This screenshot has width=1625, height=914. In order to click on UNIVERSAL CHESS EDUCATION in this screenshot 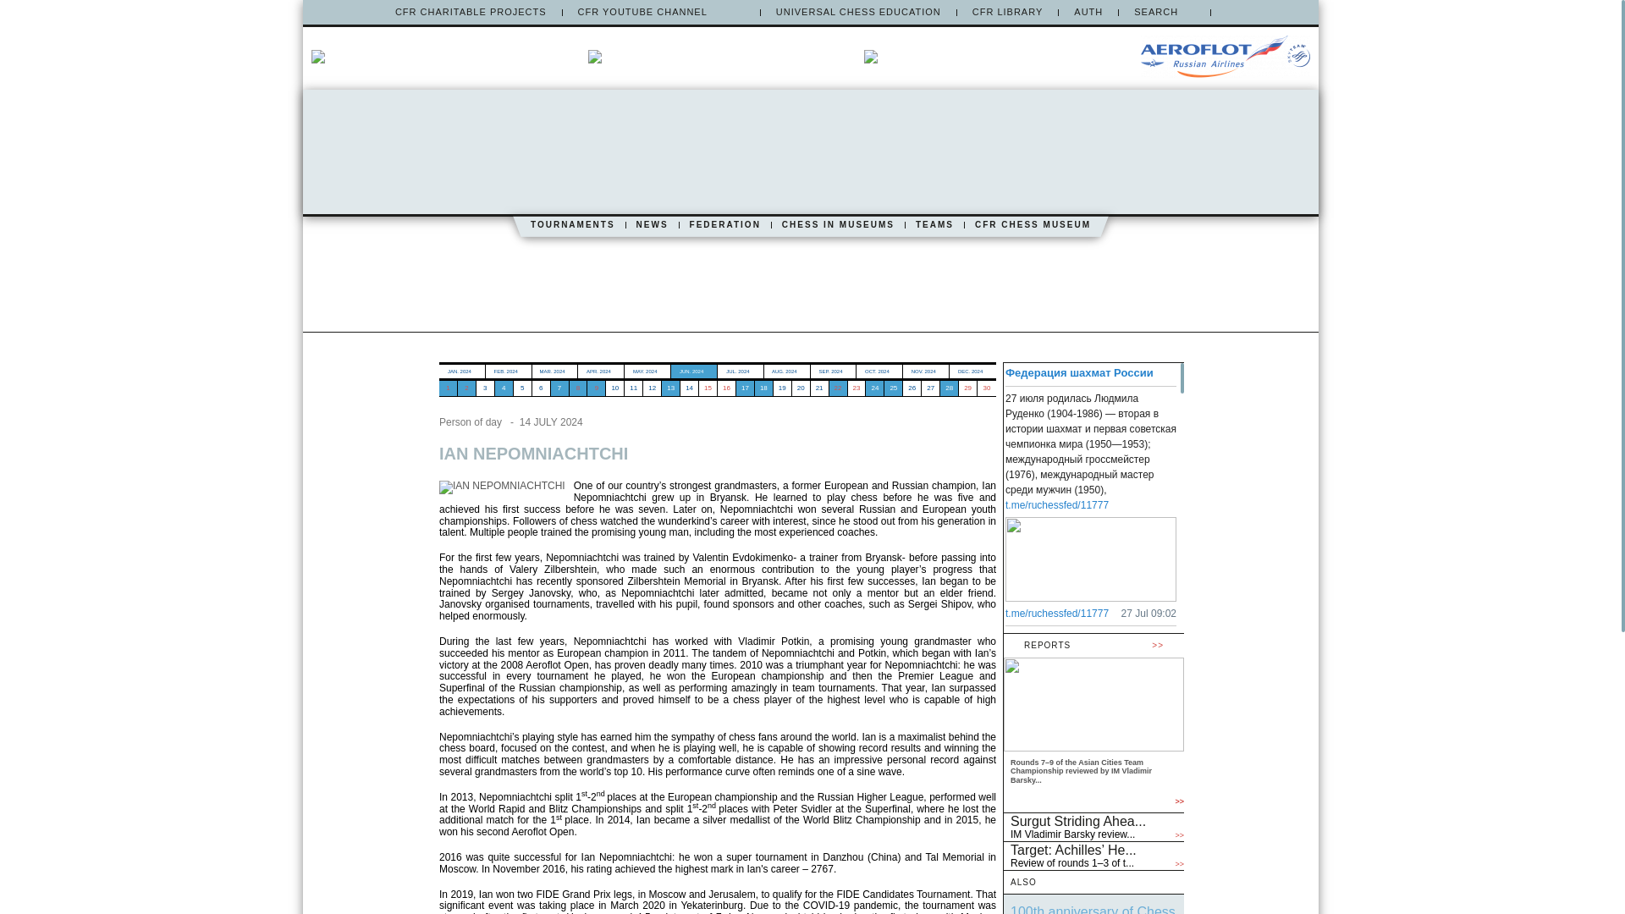, I will do `click(858, 12)`.